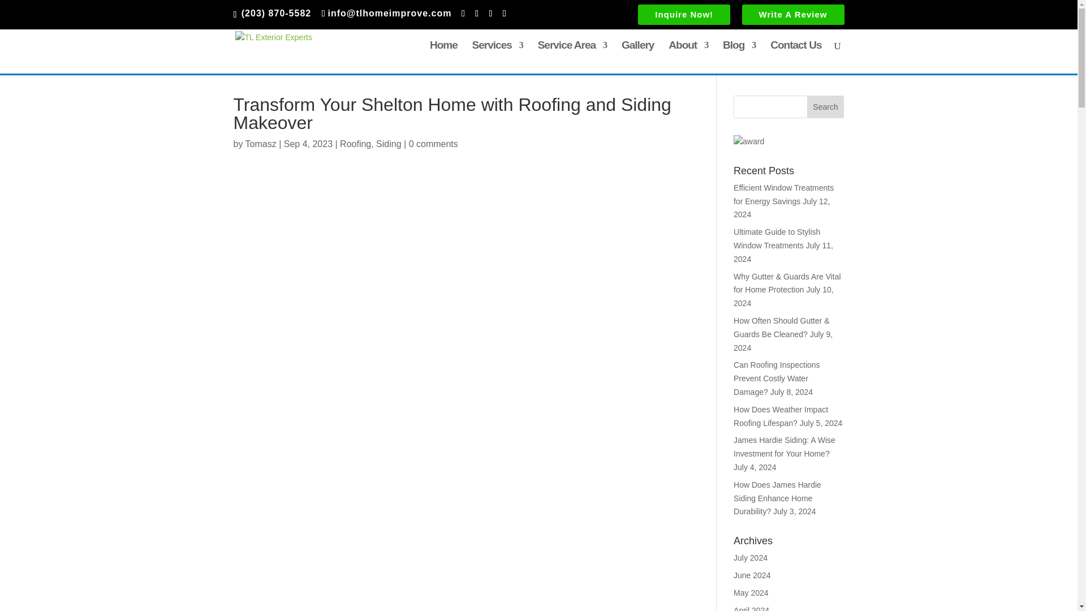 This screenshot has width=1086, height=611. Describe the element at coordinates (572, 57) in the screenshot. I see `Service Area` at that location.